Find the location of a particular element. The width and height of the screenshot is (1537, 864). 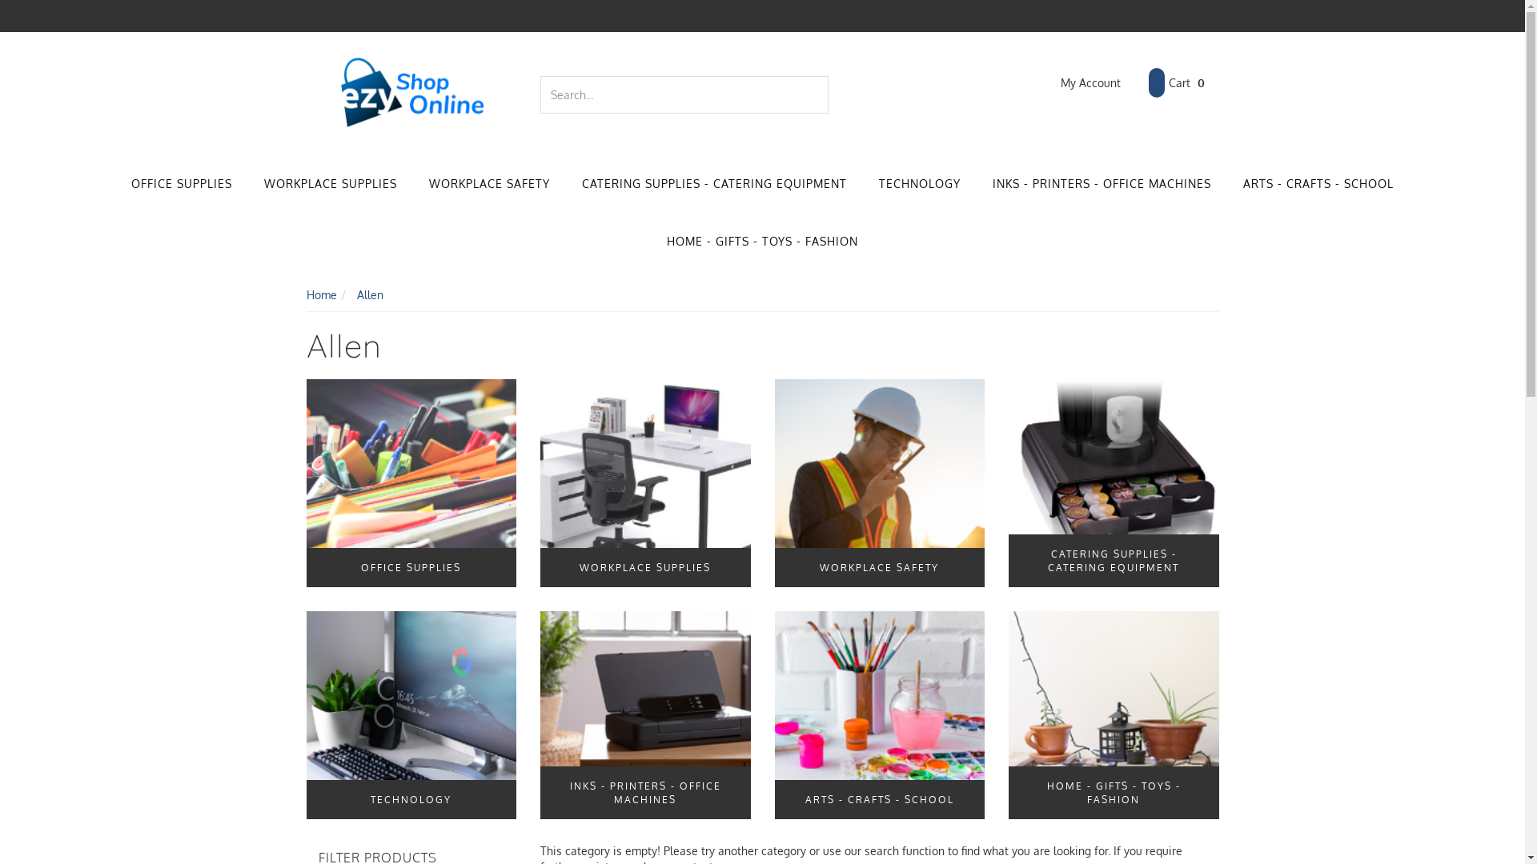

INKS - PRINTERS - OFFICE MACHINES is located at coordinates (1102, 185).